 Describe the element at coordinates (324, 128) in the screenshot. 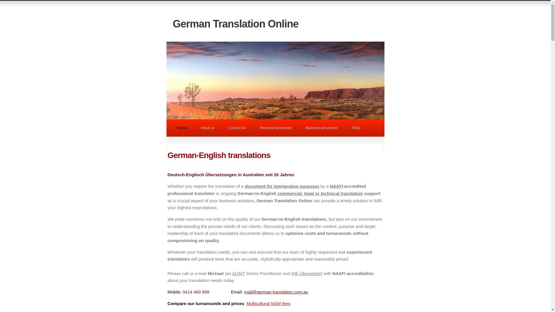

I see `Business documents` at that location.